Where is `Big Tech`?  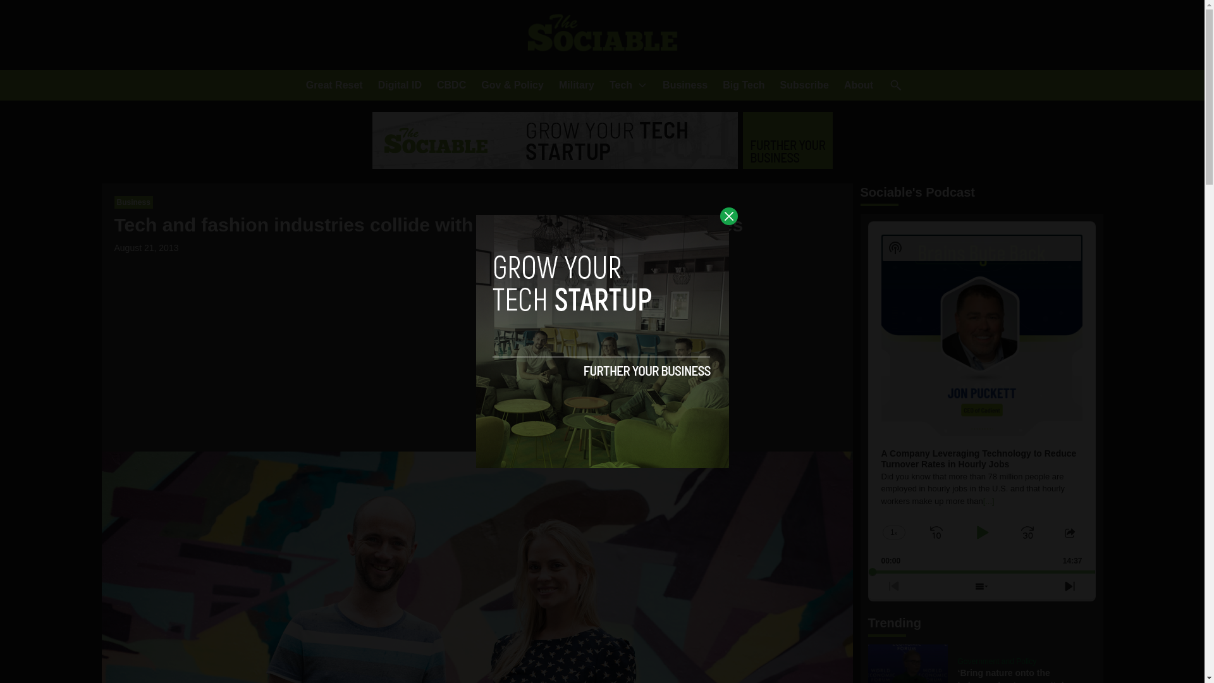 Big Tech is located at coordinates (744, 85).